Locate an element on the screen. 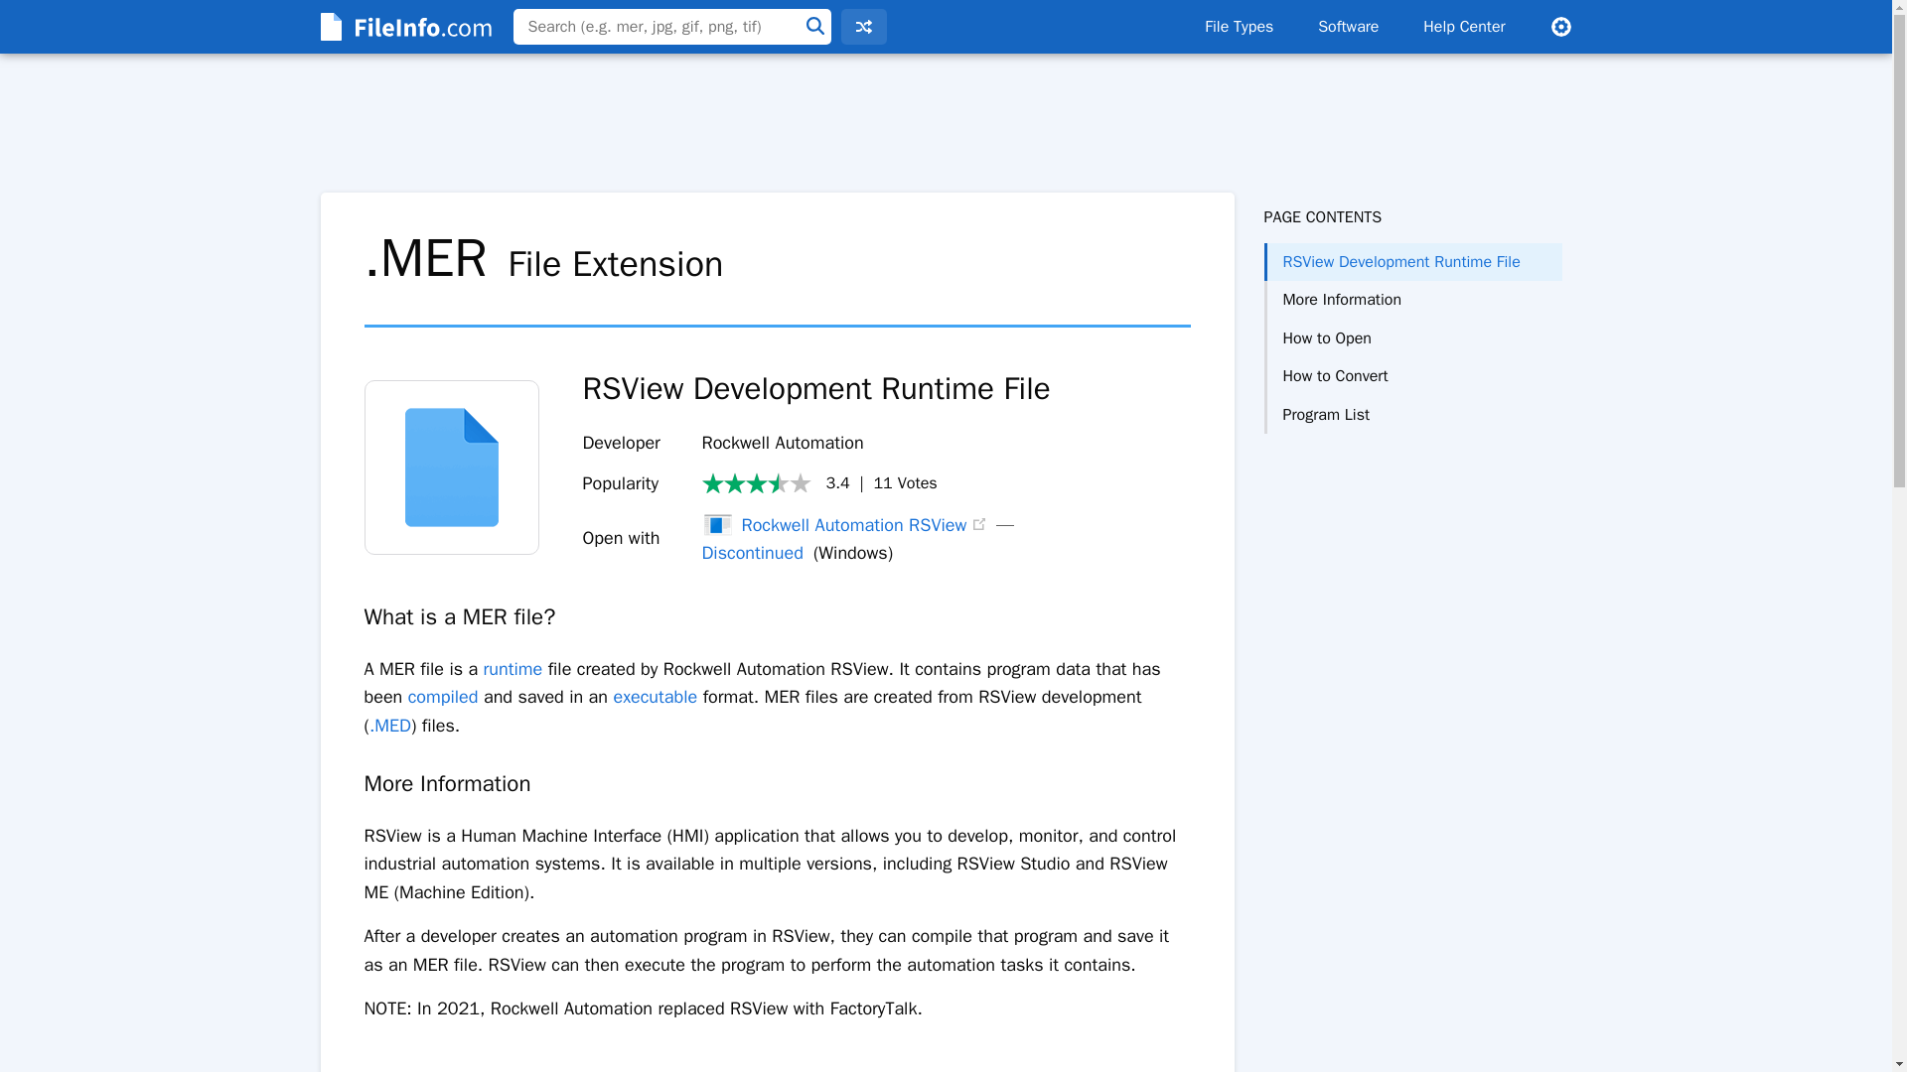 This screenshot has width=1907, height=1072. Random is located at coordinates (863, 26).